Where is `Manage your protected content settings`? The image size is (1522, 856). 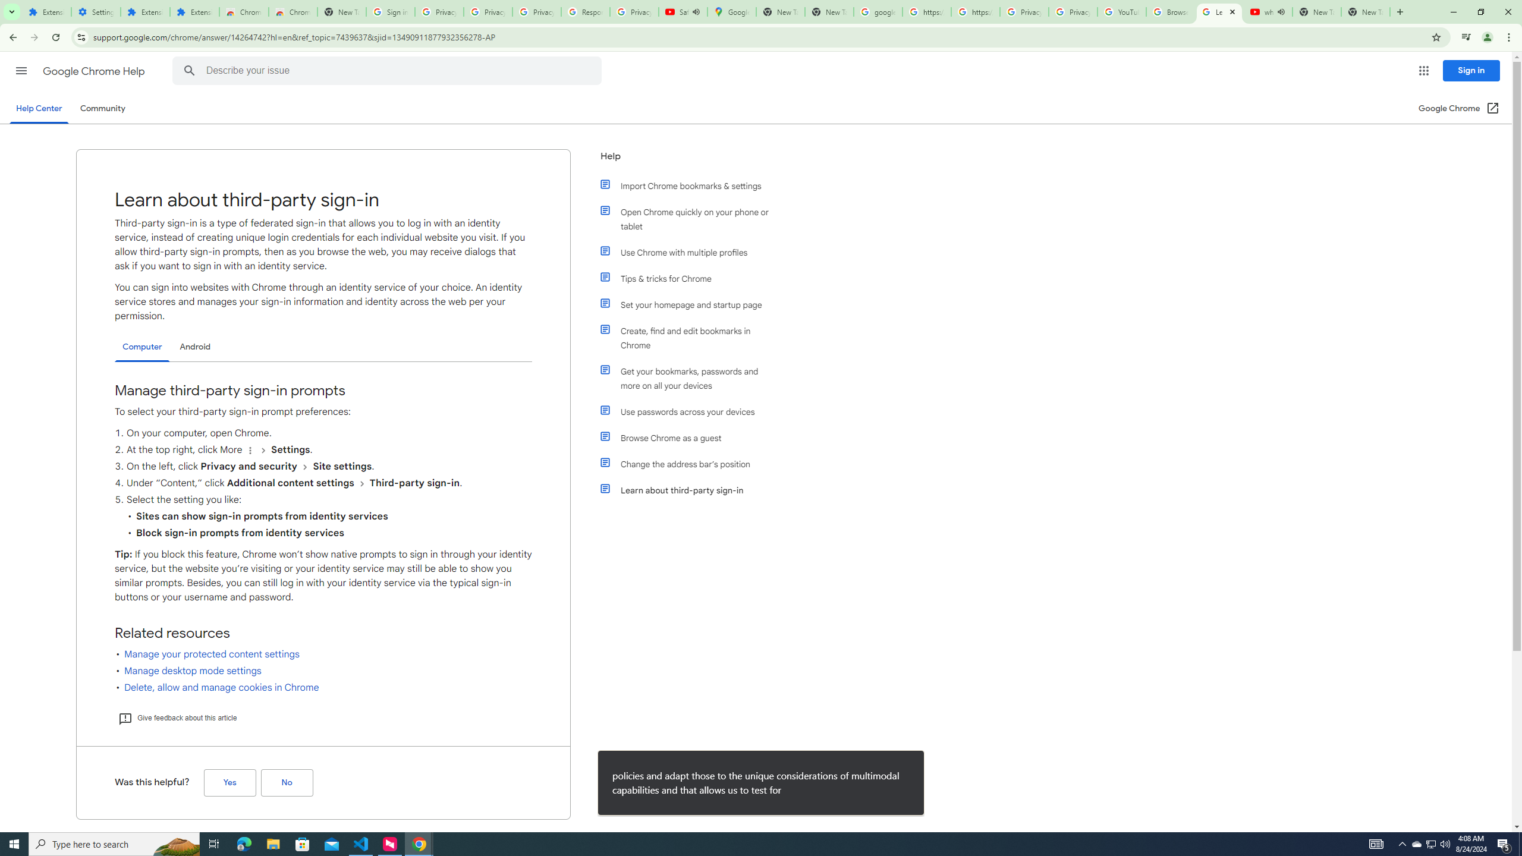 Manage your protected content settings is located at coordinates (212, 654).